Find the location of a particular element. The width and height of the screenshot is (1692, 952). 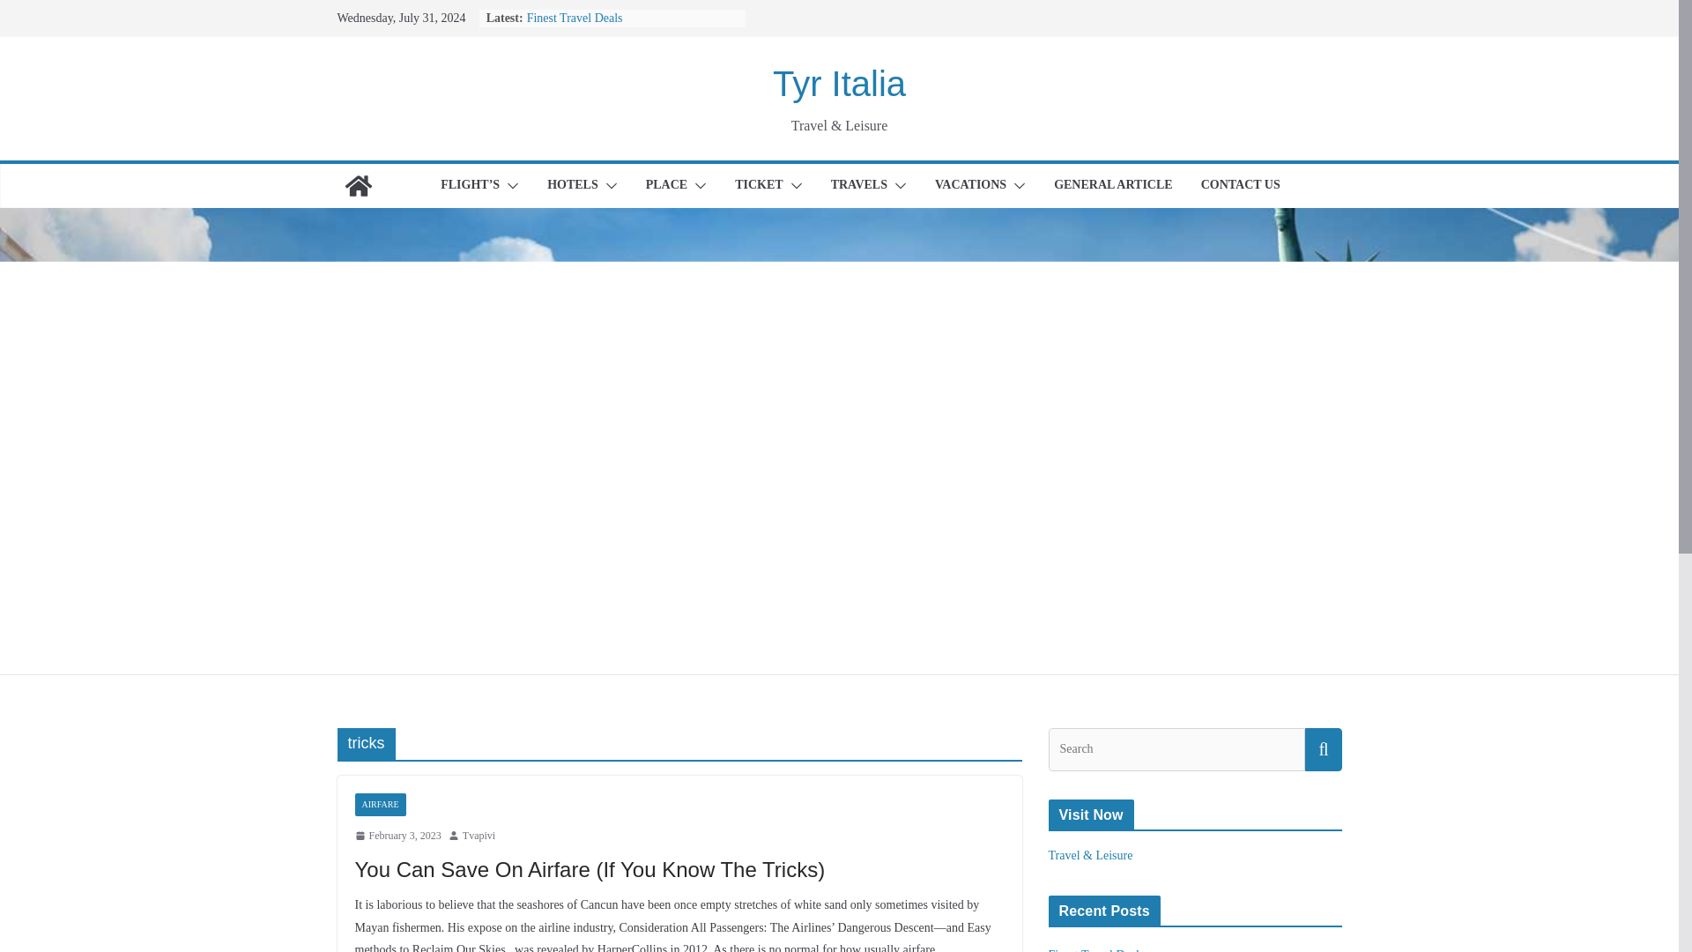

Finest Travel Deals is located at coordinates (575, 18).